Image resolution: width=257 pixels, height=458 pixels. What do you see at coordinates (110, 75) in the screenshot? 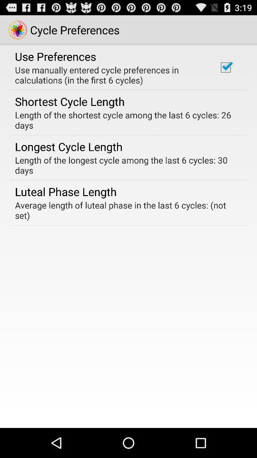
I see `launch the item above the shortest cycle length` at bounding box center [110, 75].